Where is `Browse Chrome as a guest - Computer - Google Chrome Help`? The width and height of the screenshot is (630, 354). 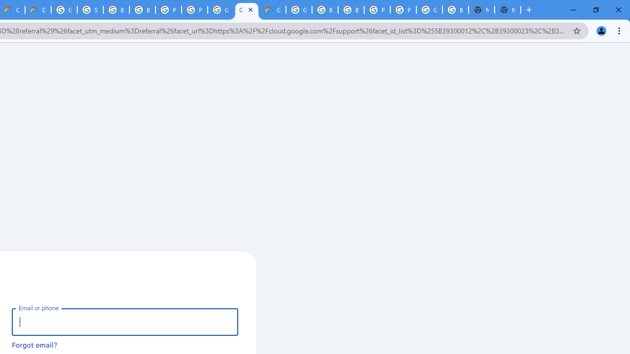
Browse Chrome as a guest - Computer - Google Chrome Help is located at coordinates (325, 10).